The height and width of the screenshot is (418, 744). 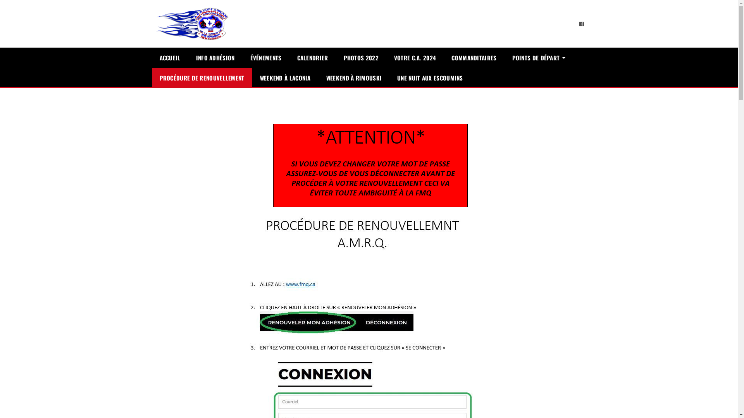 I want to click on PHOTOS 2022, so click(x=361, y=58).